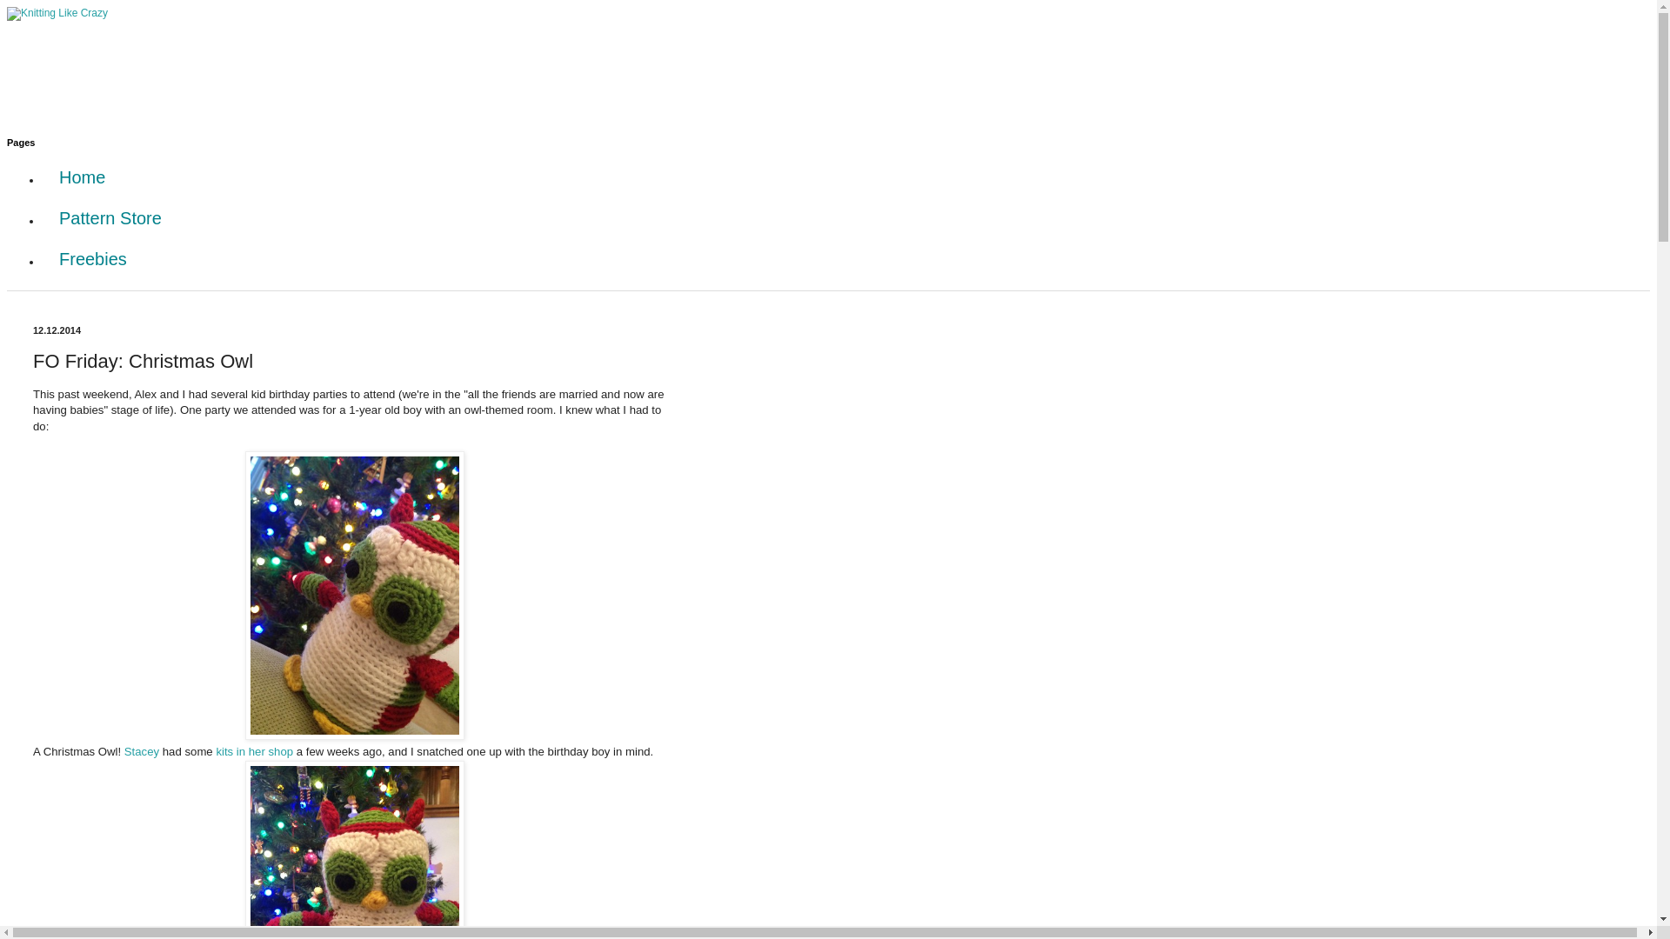 This screenshot has width=1670, height=939. I want to click on Freebies, so click(92, 259).